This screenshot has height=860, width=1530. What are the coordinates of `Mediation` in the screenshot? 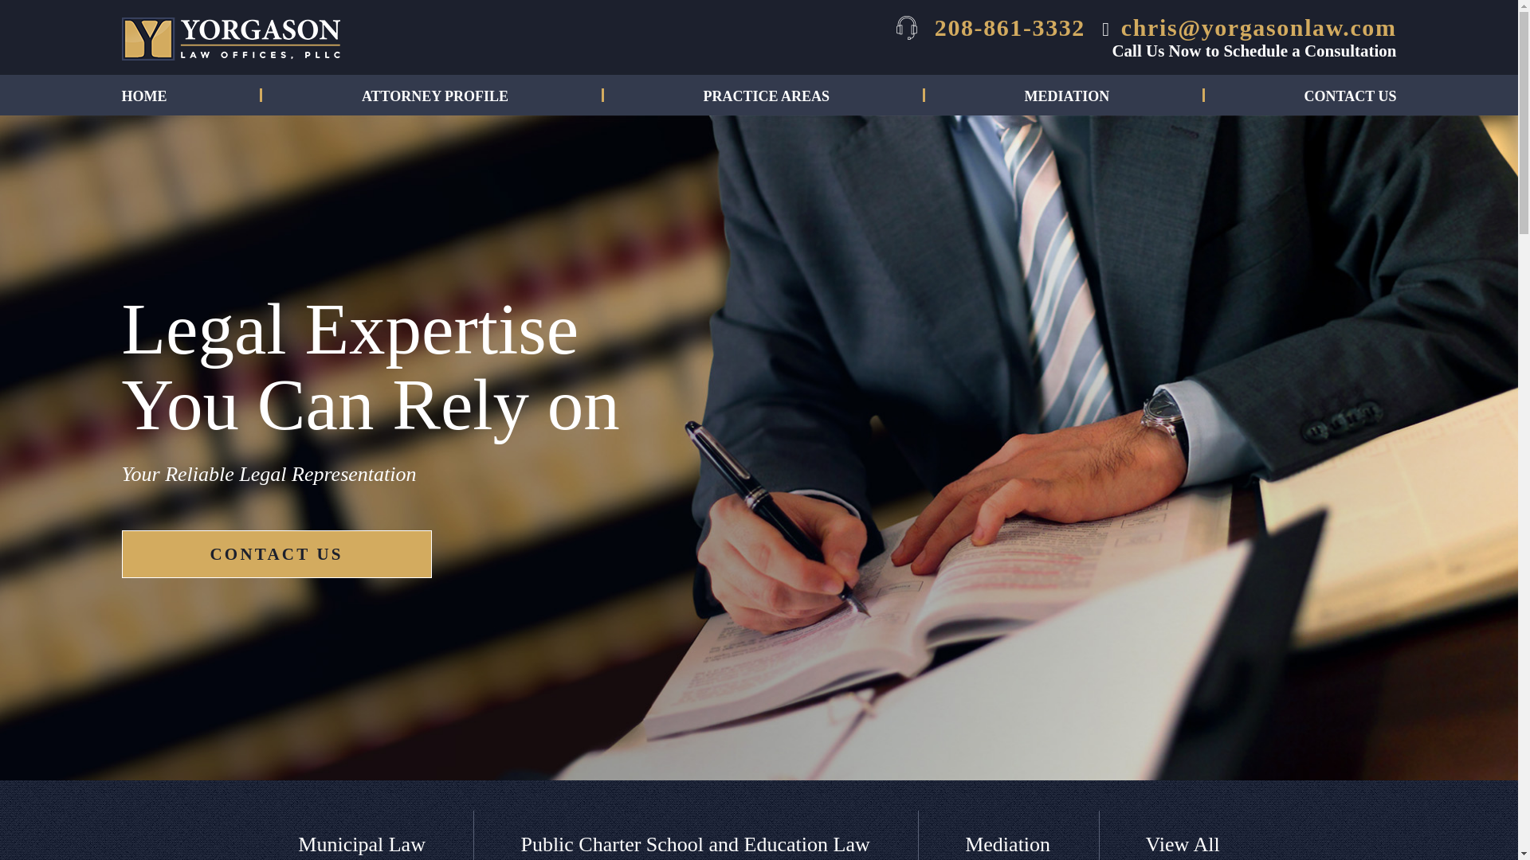 It's located at (1007, 844).